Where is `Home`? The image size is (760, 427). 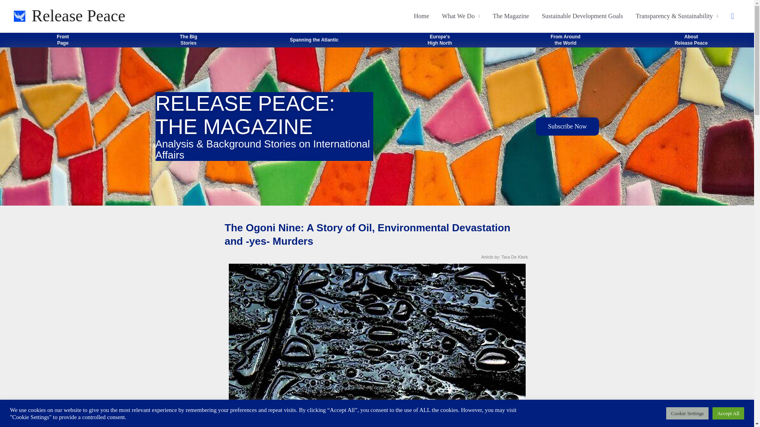 Home is located at coordinates (511, 16).